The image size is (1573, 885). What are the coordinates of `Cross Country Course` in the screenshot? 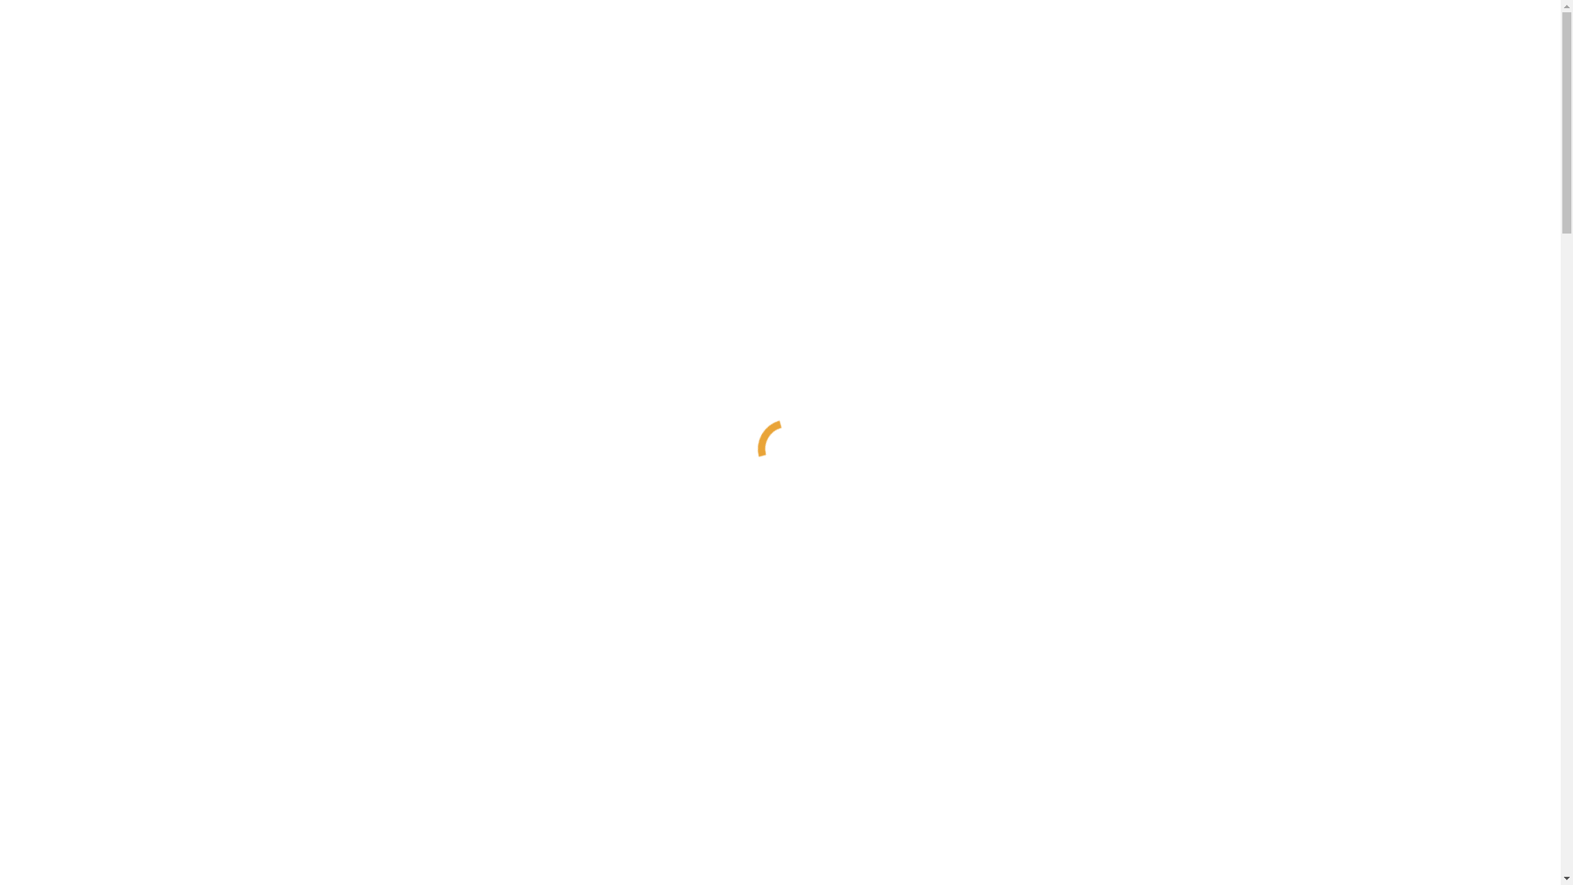 It's located at (130, 674).